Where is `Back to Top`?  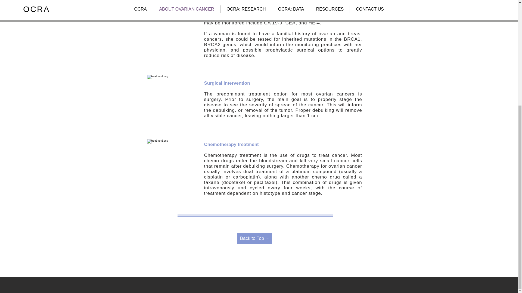
Back to Top is located at coordinates (254, 238).